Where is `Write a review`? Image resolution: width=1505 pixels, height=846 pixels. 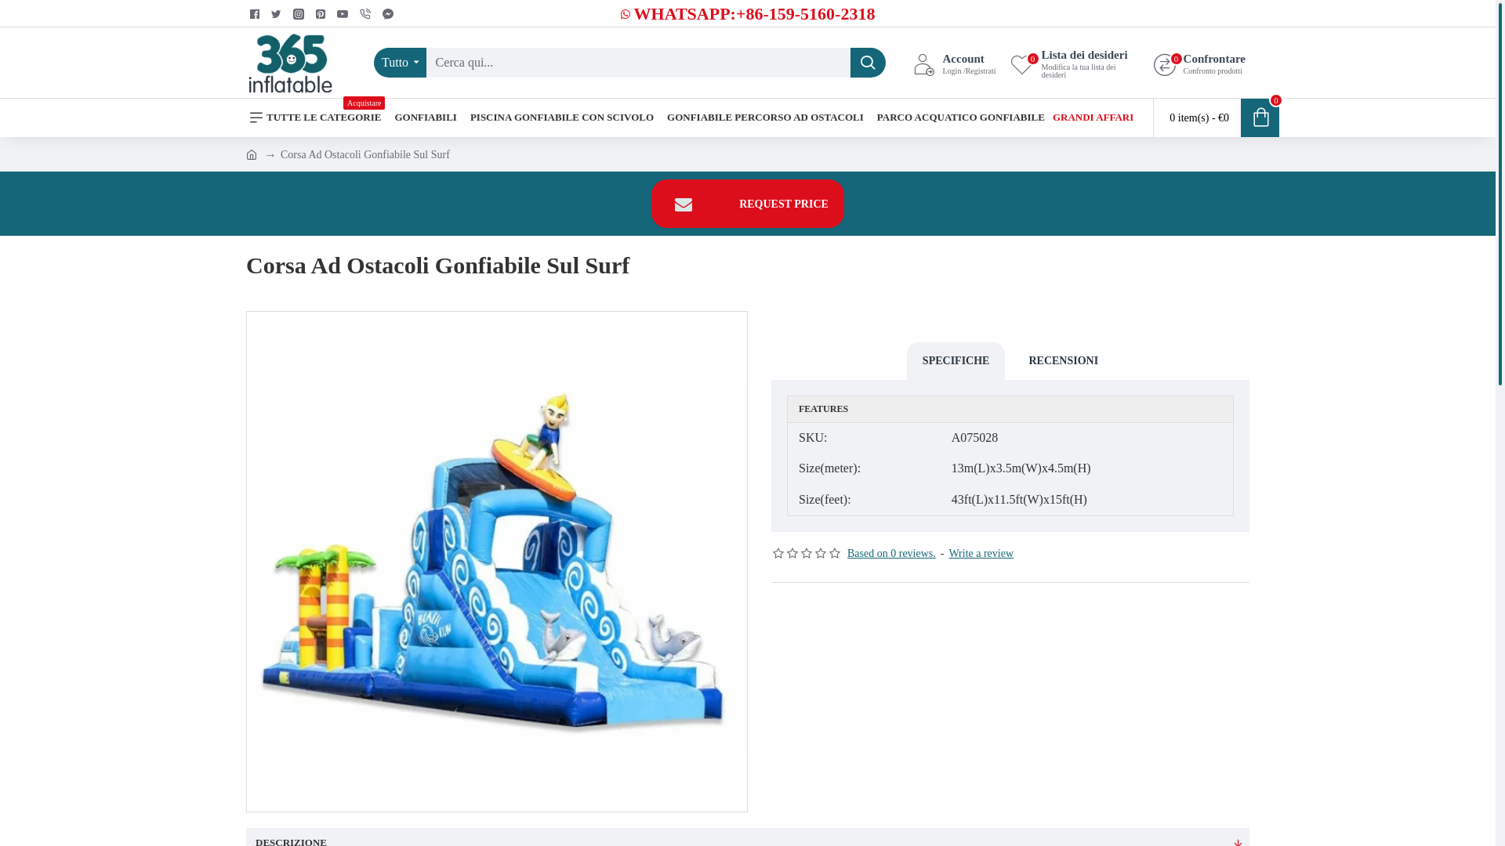 Write a review is located at coordinates (981, 553).